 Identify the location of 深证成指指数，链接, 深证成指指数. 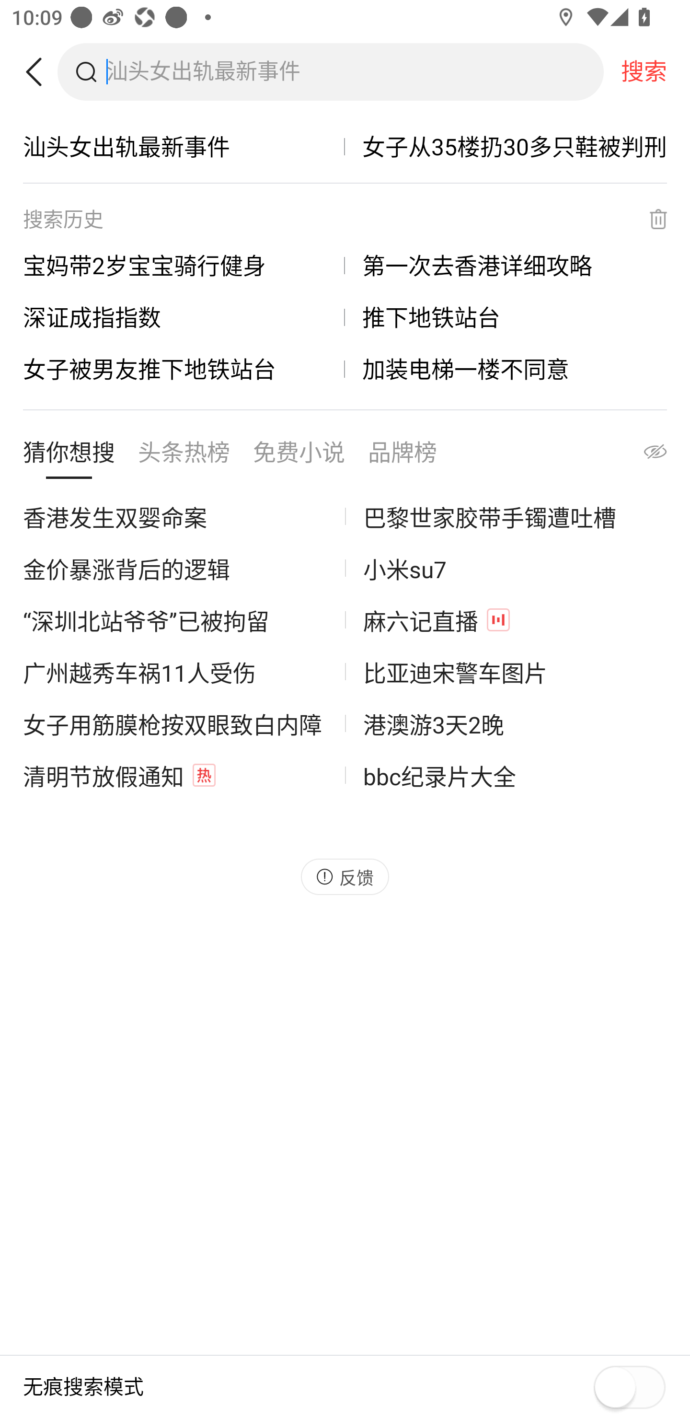
(184, 317).